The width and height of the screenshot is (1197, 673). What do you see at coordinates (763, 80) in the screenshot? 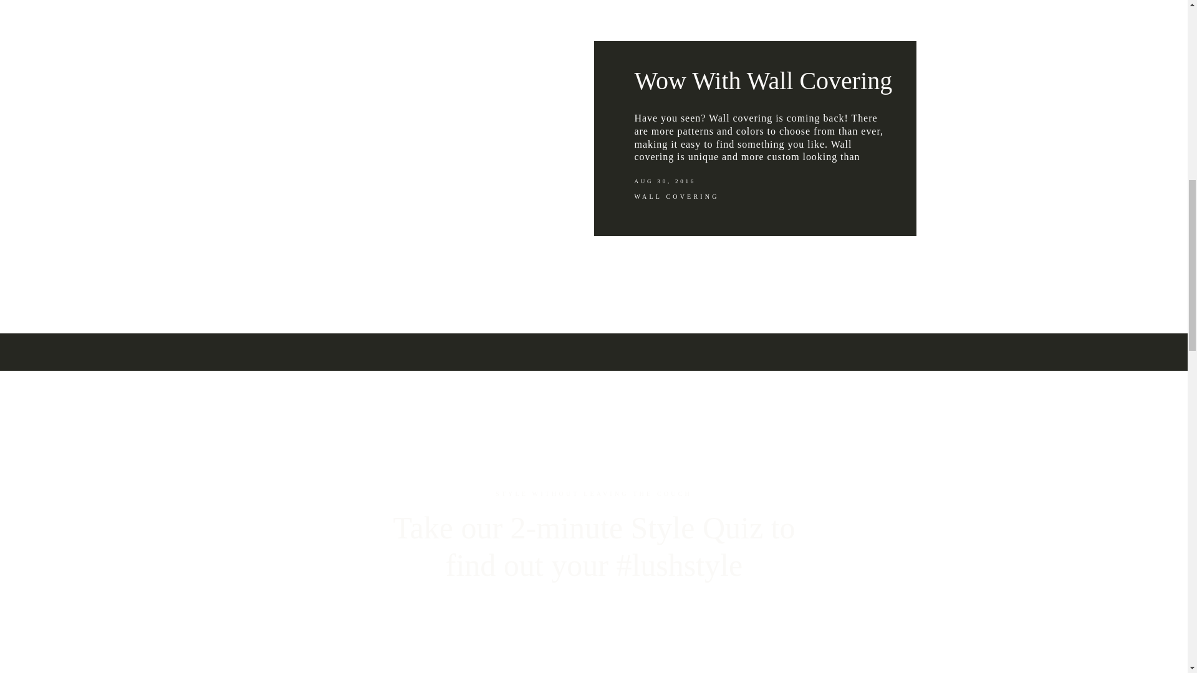
I see `Wow With Wall Covering` at bounding box center [763, 80].